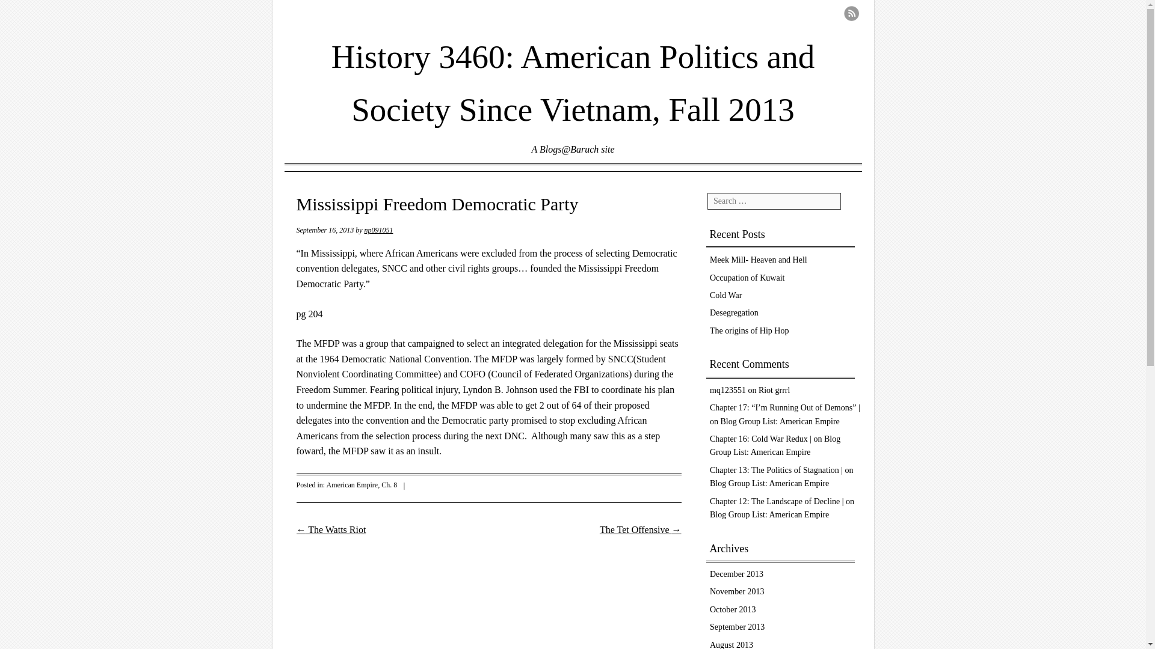 Image resolution: width=1155 pixels, height=649 pixels. I want to click on The origins of Hip Hop, so click(750, 331).